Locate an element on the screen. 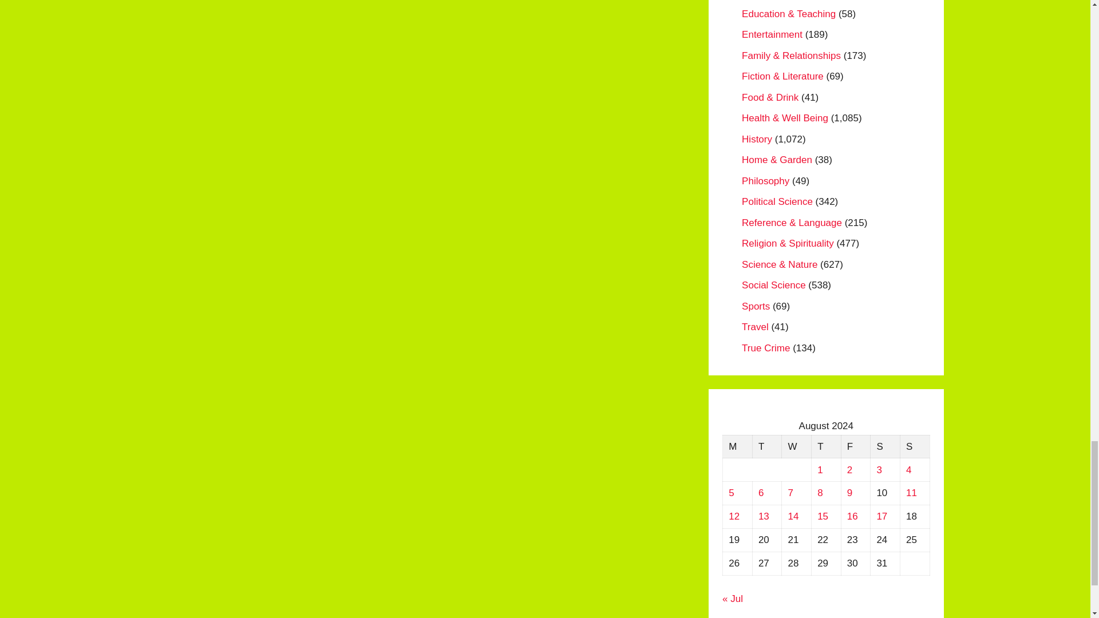 This screenshot has width=1099, height=618. Wednesday is located at coordinates (797, 446).